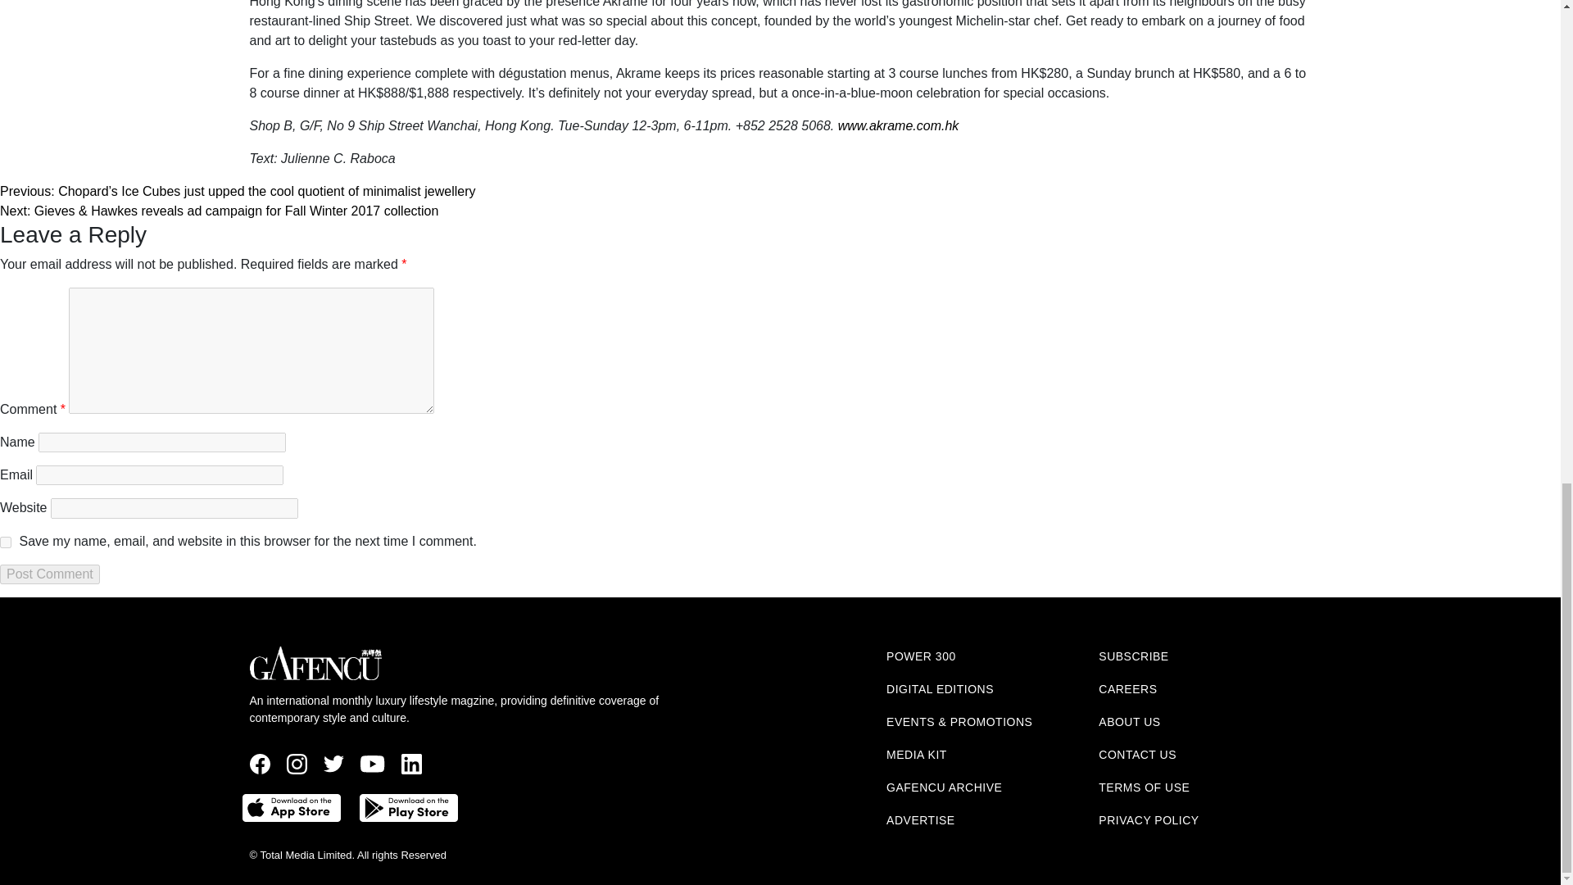 The width and height of the screenshot is (1573, 885). What do you see at coordinates (1137, 754) in the screenshot?
I see `CONTACT US` at bounding box center [1137, 754].